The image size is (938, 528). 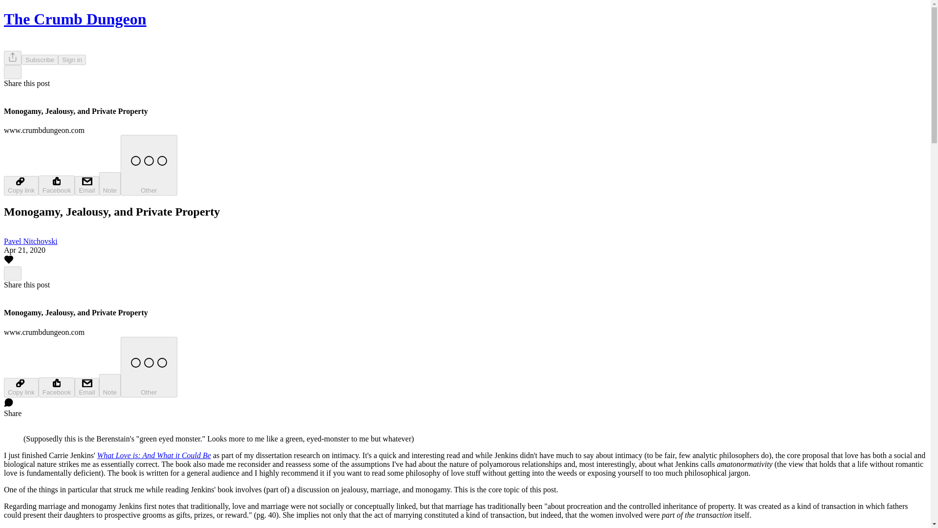 What do you see at coordinates (57, 387) in the screenshot?
I see `Facebook` at bounding box center [57, 387].